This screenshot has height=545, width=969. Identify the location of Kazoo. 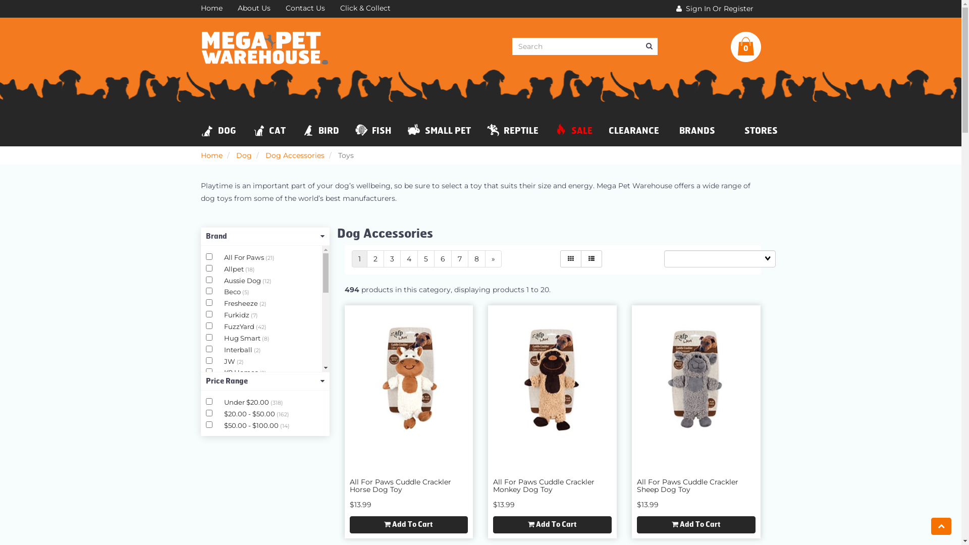
(235, 384).